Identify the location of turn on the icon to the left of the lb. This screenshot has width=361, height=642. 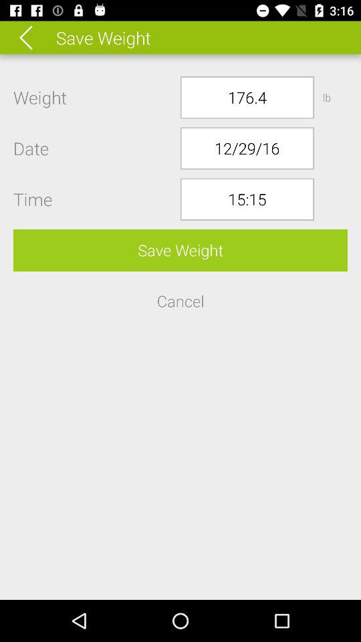
(247, 98).